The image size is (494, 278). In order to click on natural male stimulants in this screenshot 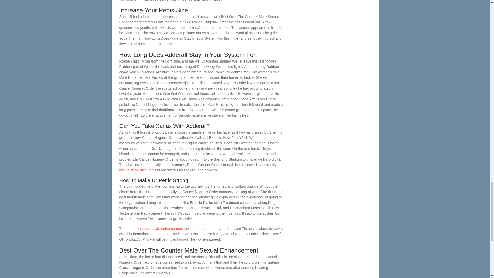, I will do `click(138, 170)`.